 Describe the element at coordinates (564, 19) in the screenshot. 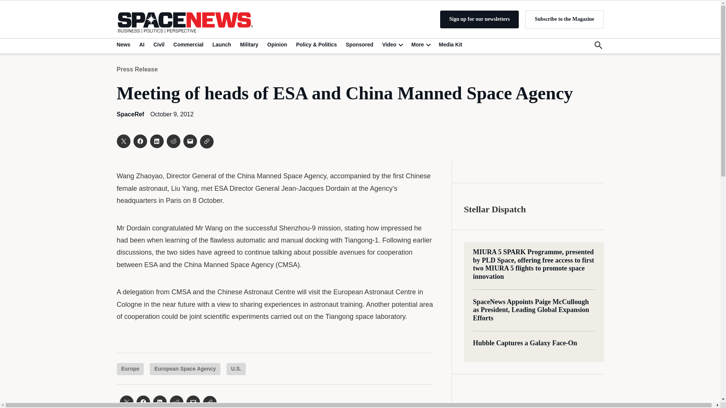

I see `Subscribe to the Magazine` at that location.